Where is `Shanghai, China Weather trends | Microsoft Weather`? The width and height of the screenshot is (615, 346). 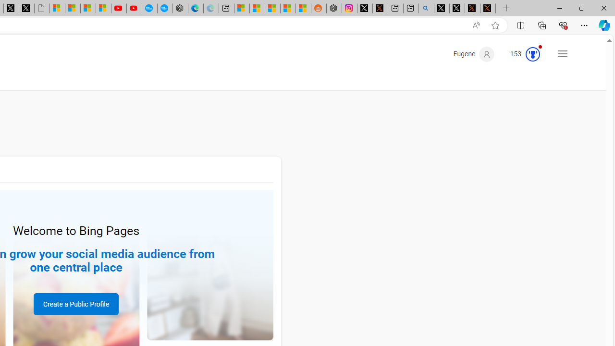 Shanghai, China Weather trends | Microsoft Weather is located at coordinates (303, 9).